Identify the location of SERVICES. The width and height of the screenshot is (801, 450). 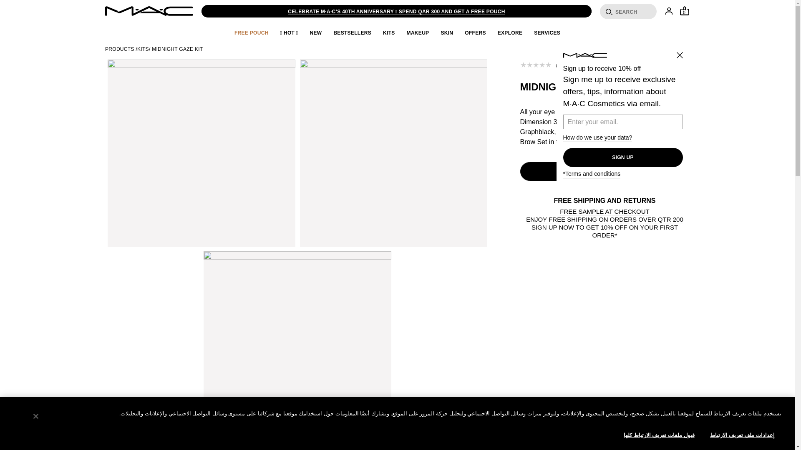
(684, 11).